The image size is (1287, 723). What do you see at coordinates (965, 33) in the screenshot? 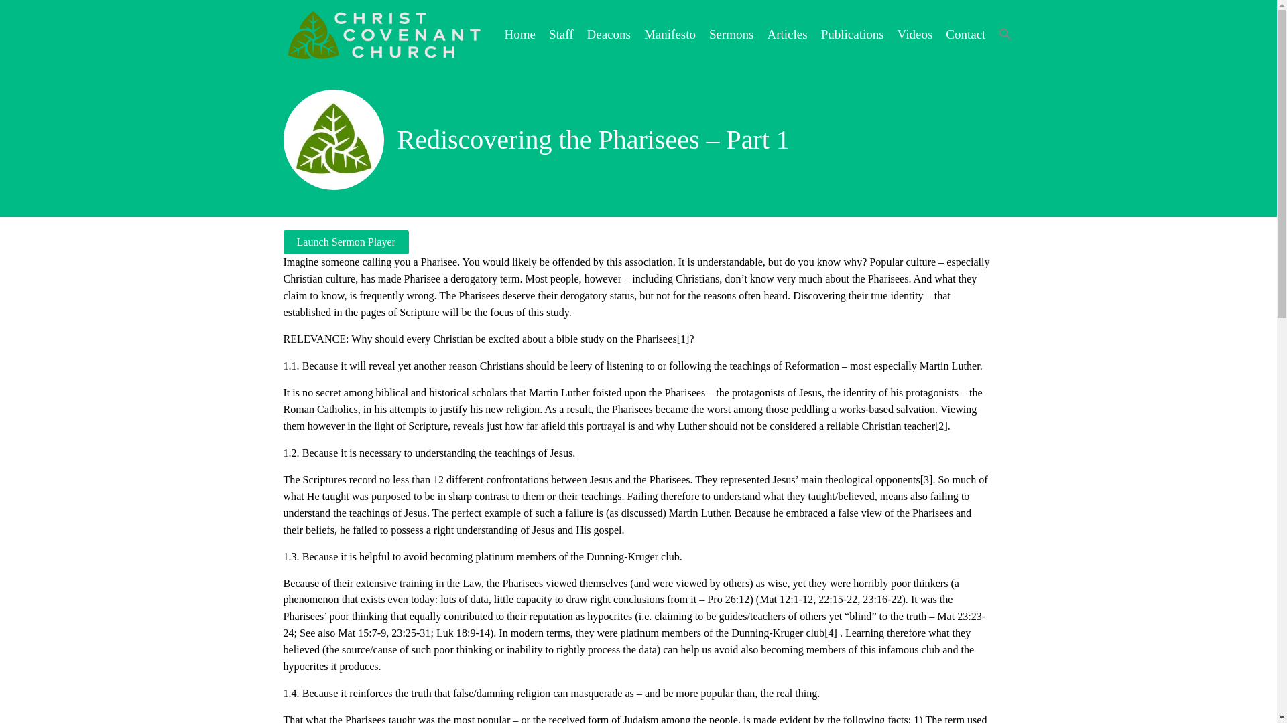
I see `Contact` at bounding box center [965, 33].